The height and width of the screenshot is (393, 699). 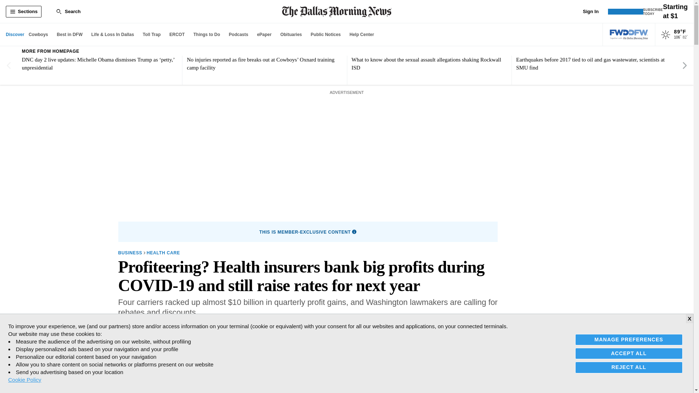 I want to click on FWD DFW, Together with The Dallas Morning News, so click(x=629, y=35).